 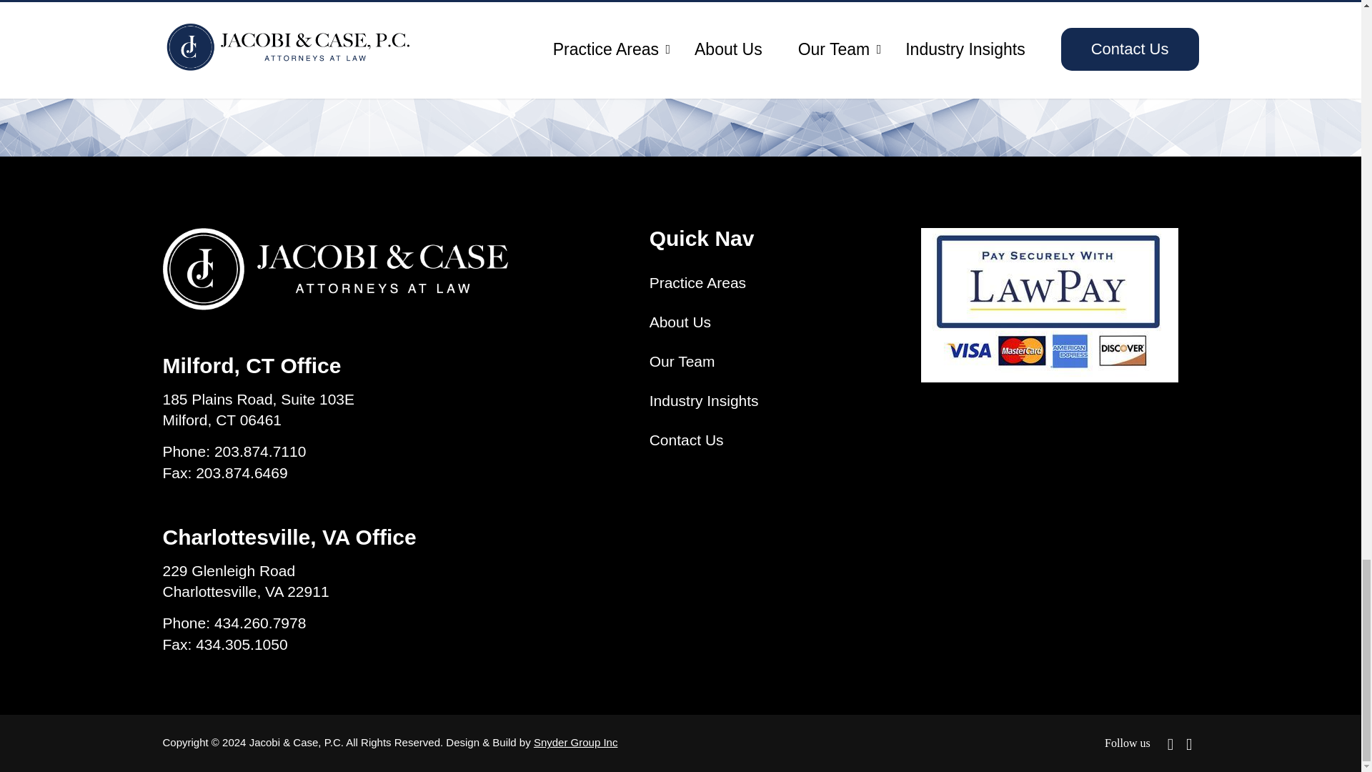 I want to click on Contact Us, so click(x=686, y=440).